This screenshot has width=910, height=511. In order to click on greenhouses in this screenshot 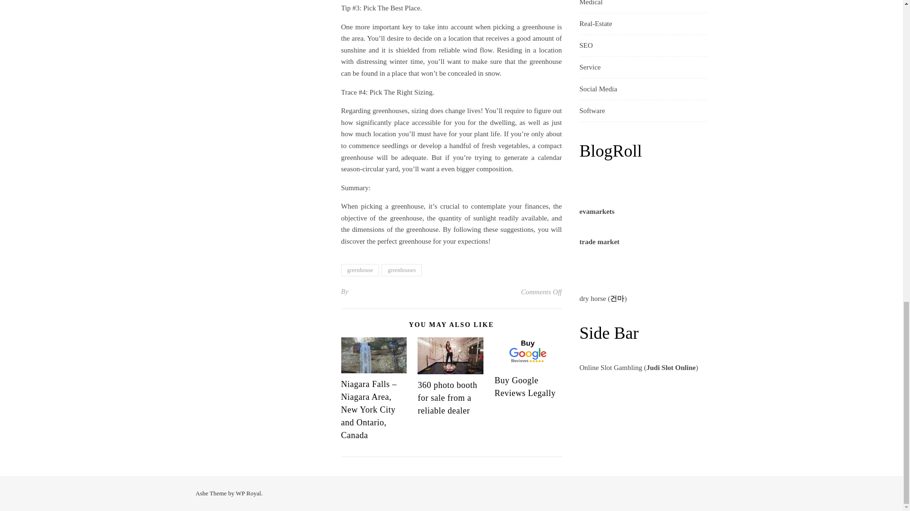, I will do `click(401, 270)`.